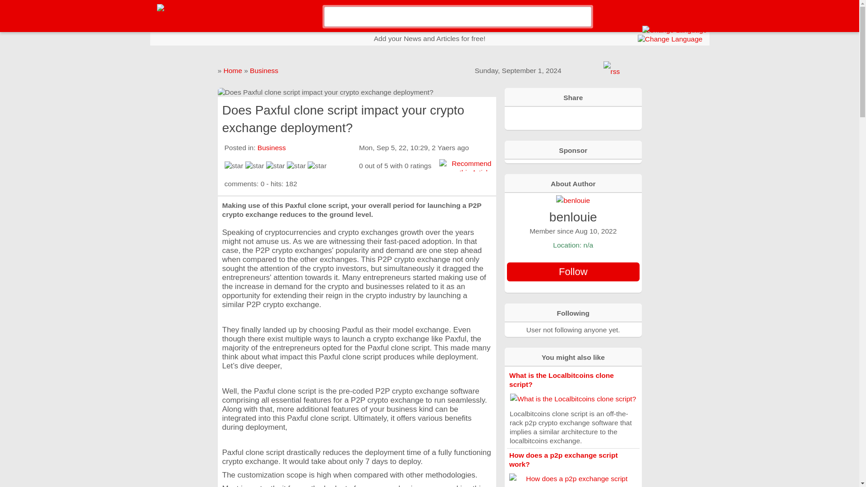 Image resolution: width=866 pixels, height=487 pixels. What do you see at coordinates (532, 117) in the screenshot?
I see `Share this page on facebook` at bounding box center [532, 117].